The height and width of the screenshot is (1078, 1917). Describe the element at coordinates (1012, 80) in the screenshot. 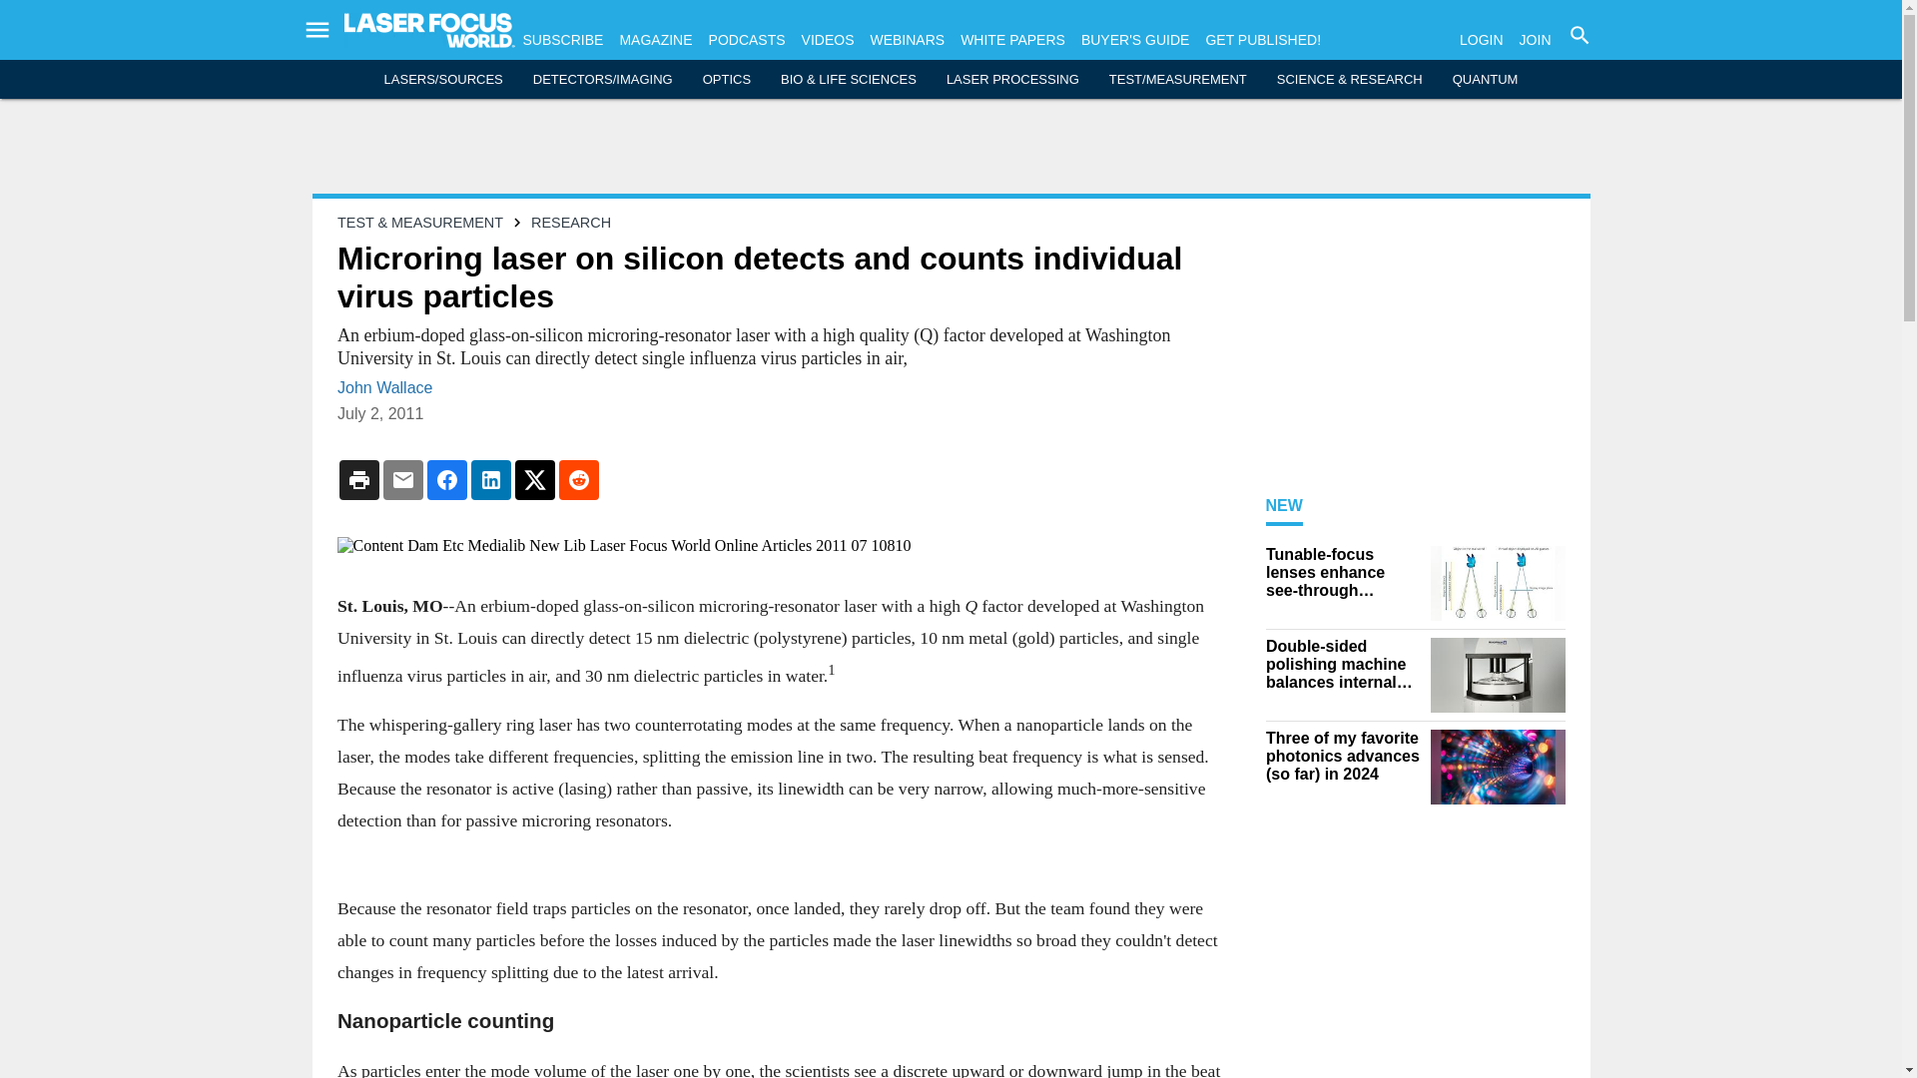

I see `LASER PROCESSING` at that location.